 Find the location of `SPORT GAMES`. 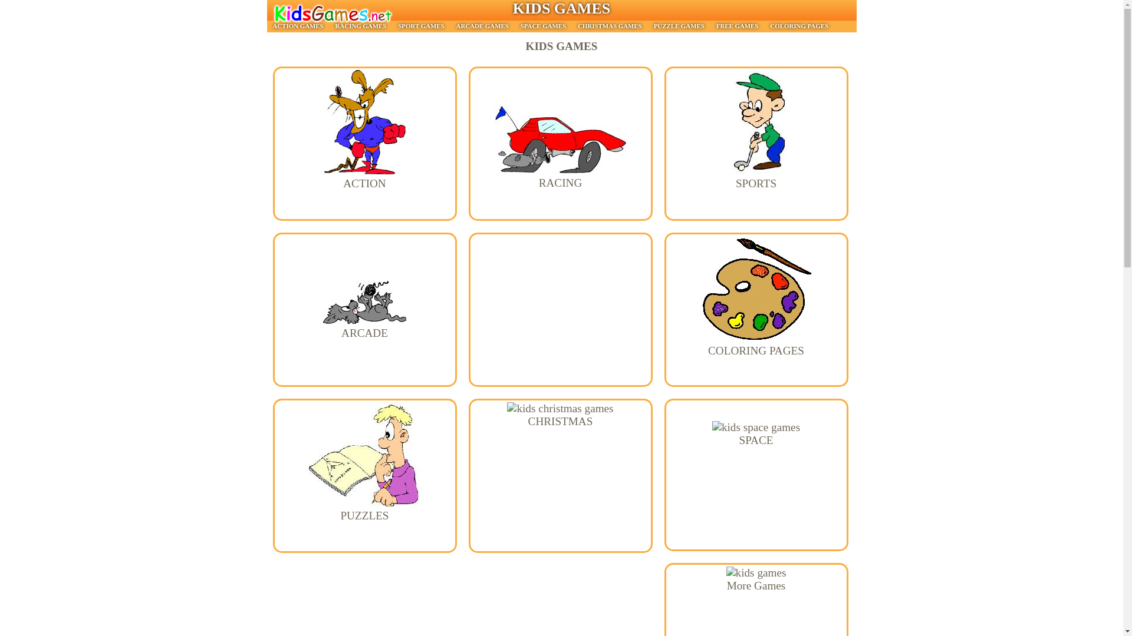

SPORT GAMES is located at coordinates (420, 26).